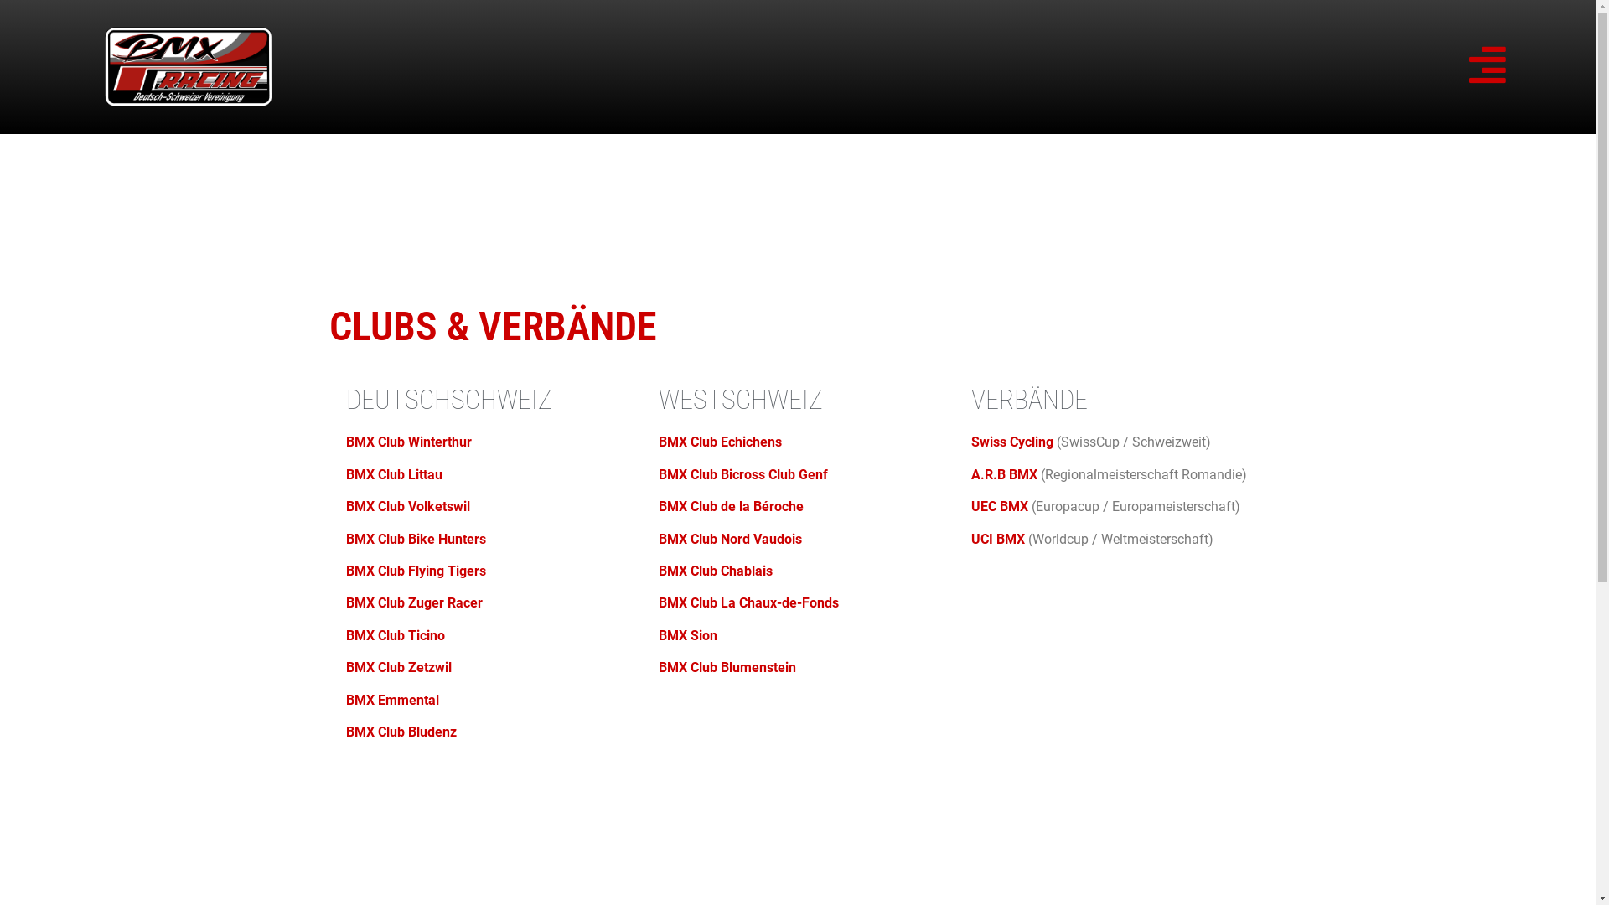 The image size is (1609, 905). I want to click on BMX Club Winterthur, so click(408, 442).